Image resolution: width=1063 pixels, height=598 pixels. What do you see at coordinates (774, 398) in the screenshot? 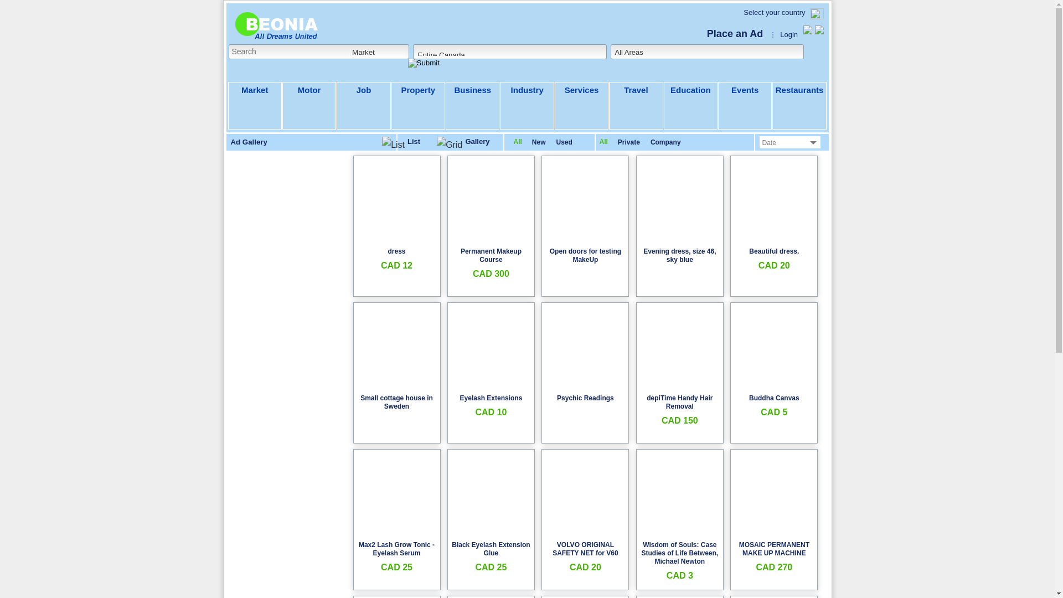
I see `Buddha Canvas` at bounding box center [774, 398].